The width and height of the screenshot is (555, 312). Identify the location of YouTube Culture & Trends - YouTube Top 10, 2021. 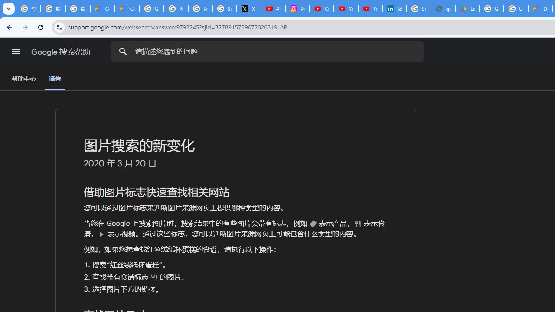
(370, 9).